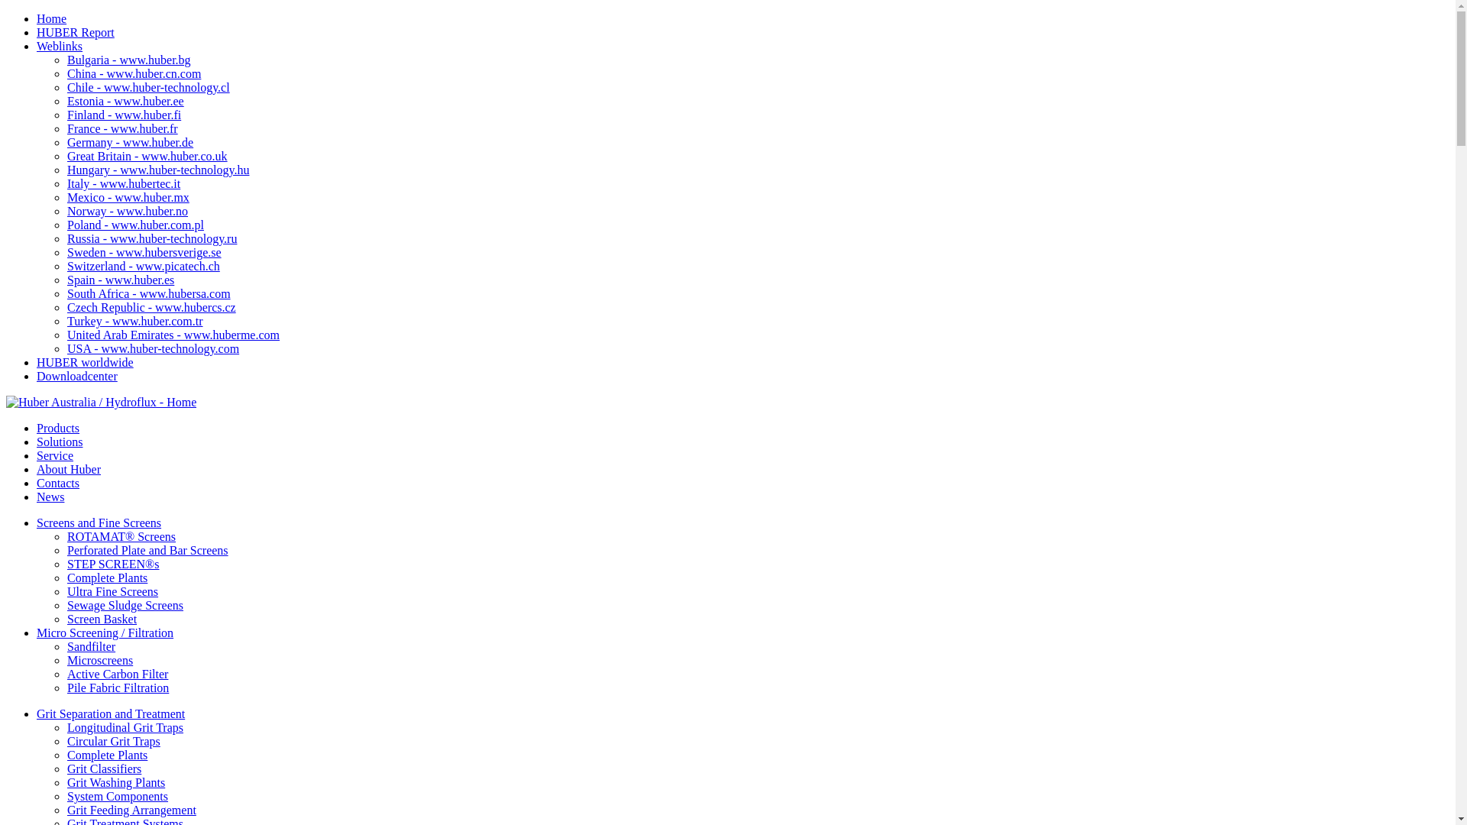 The width and height of the screenshot is (1467, 825). What do you see at coordinates (129, 60) in the screenshot?
I see `Bulgaria - www.huber.bg` at bounding box center [129, 60].